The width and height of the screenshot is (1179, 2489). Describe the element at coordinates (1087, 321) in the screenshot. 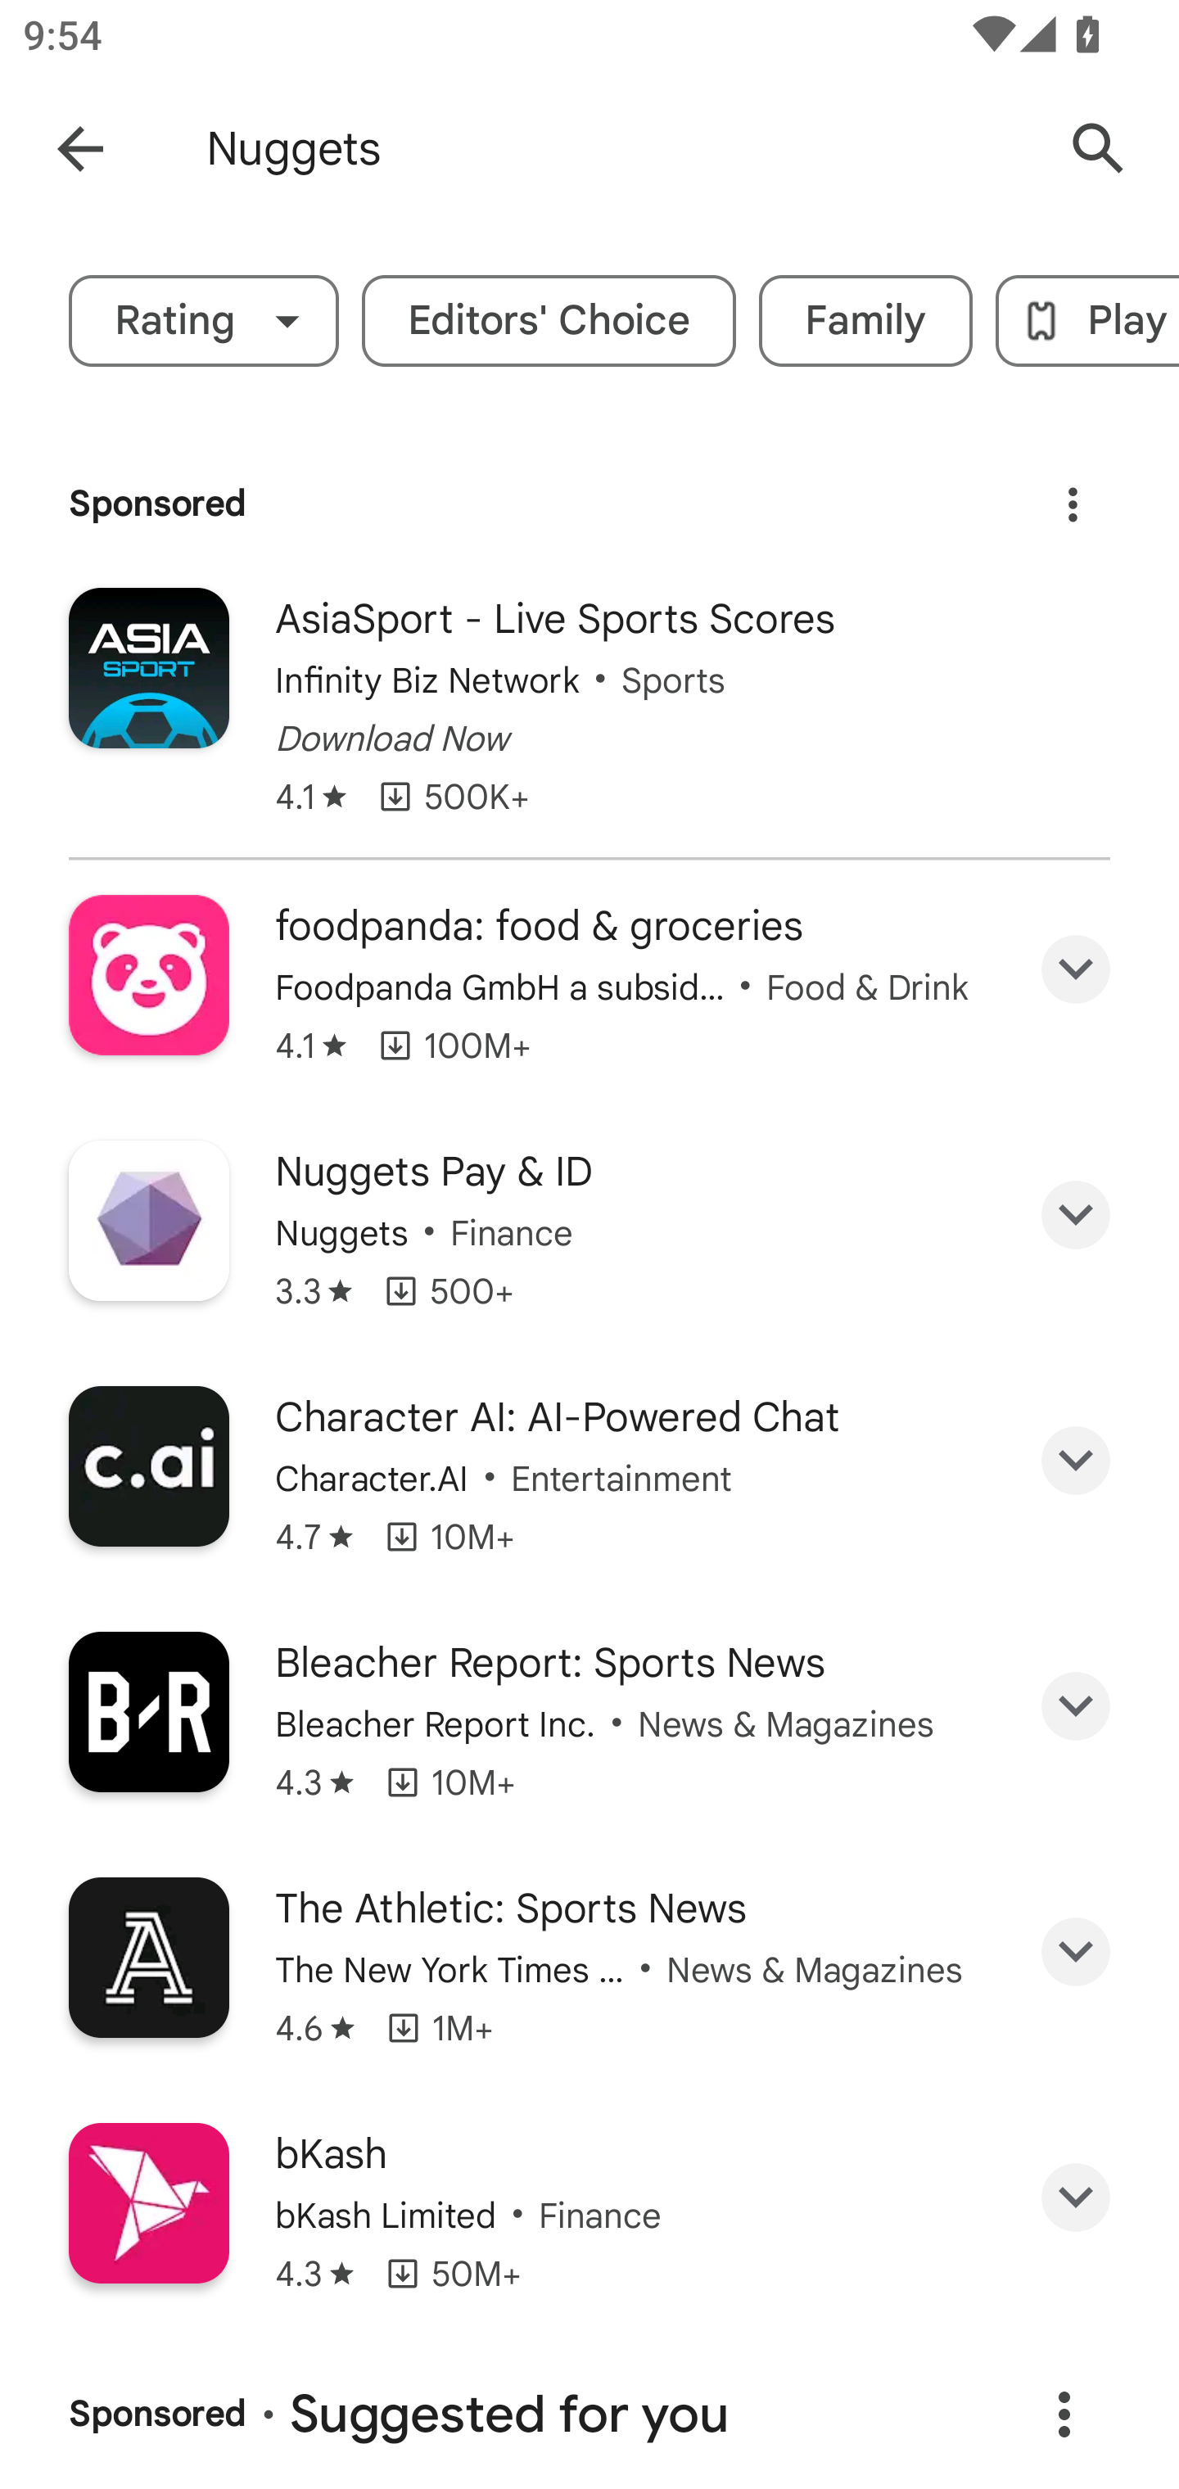

I see `Play Pass - double tap to toggle the filter` at that location.